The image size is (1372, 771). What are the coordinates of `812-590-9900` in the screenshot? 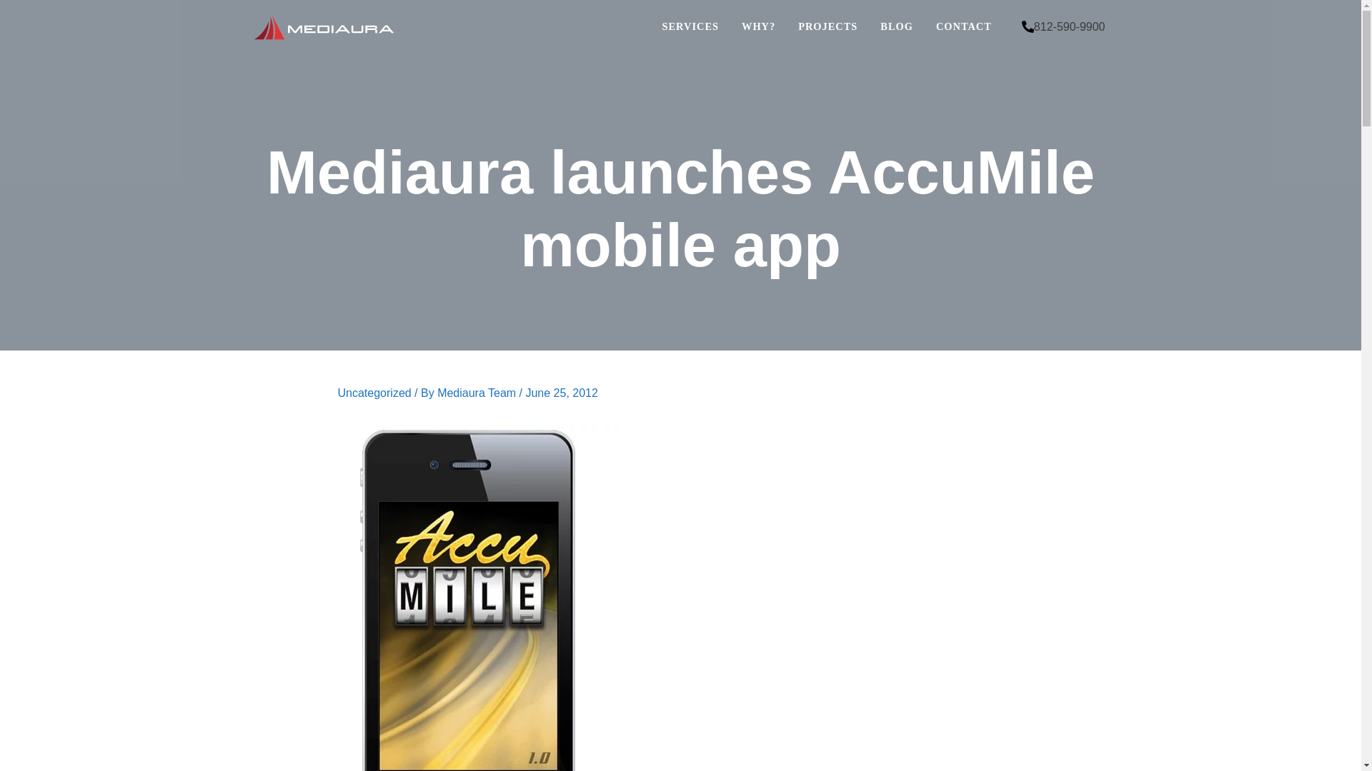 It's located at (1063, 27).